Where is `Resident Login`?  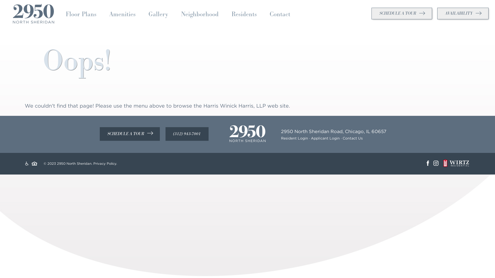
Resident Login is located at coordinates (294, 138).